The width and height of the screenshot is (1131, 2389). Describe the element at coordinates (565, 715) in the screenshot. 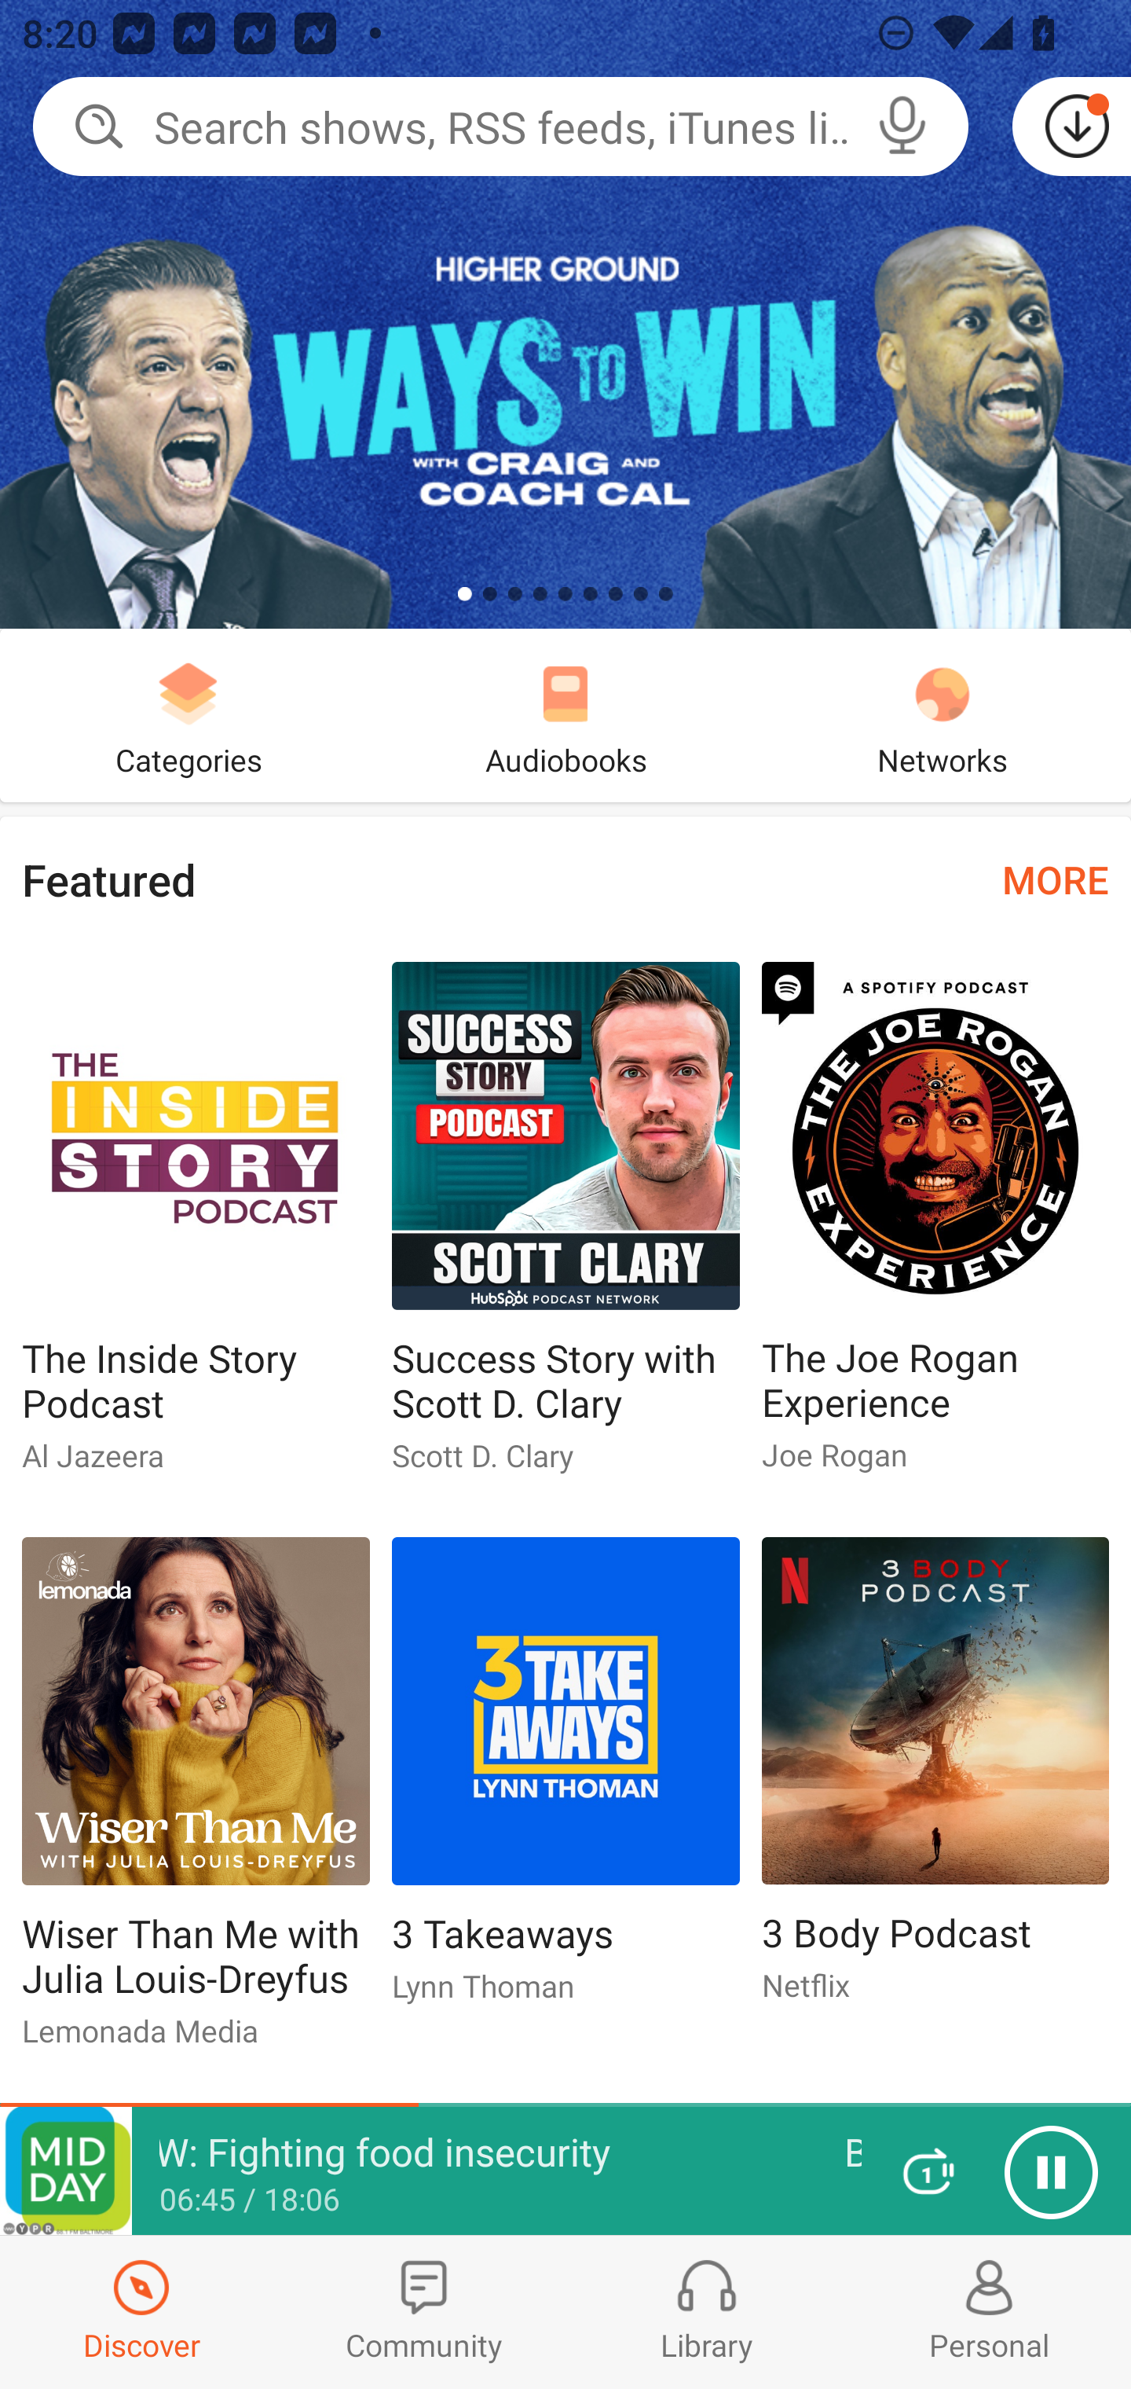

I see `Audiobooks` at that location.